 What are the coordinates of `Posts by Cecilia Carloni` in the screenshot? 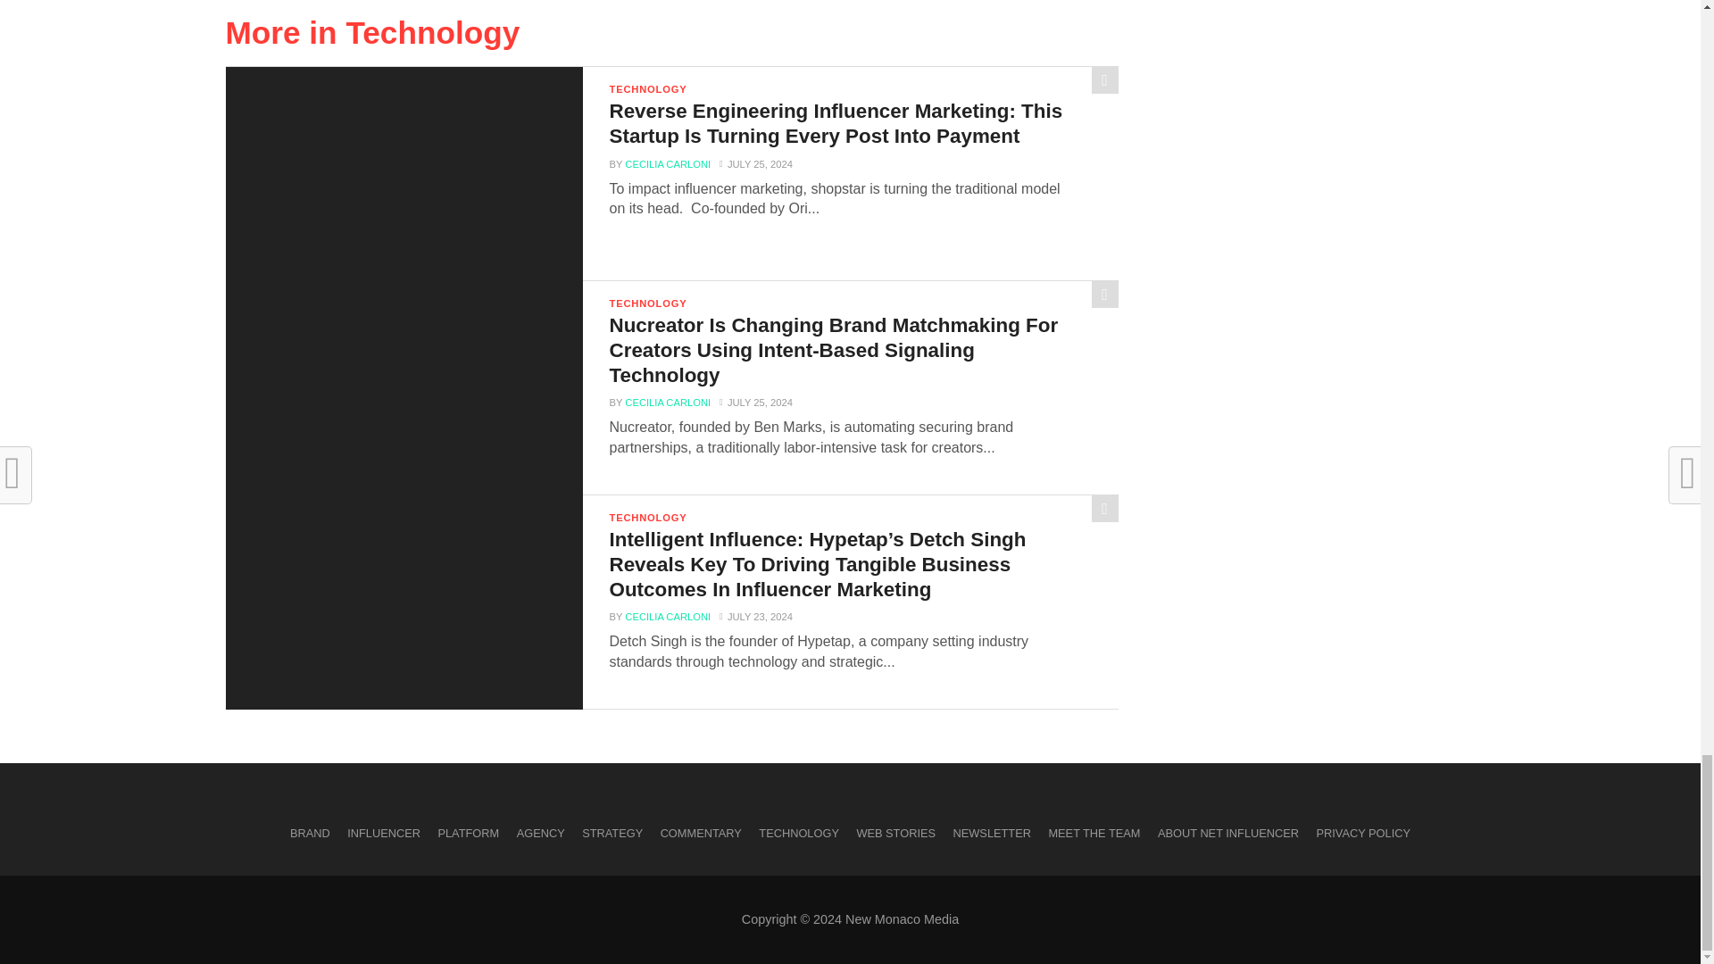 It's located at (668, 164).